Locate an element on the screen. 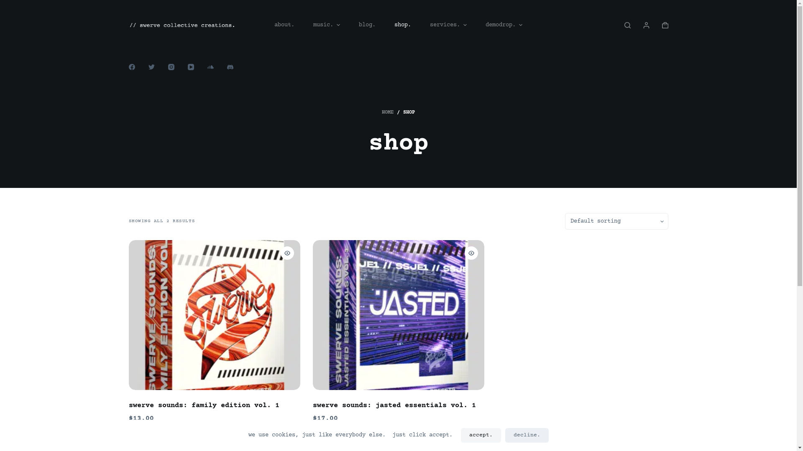  shop. is located at coordinates (403, 25).